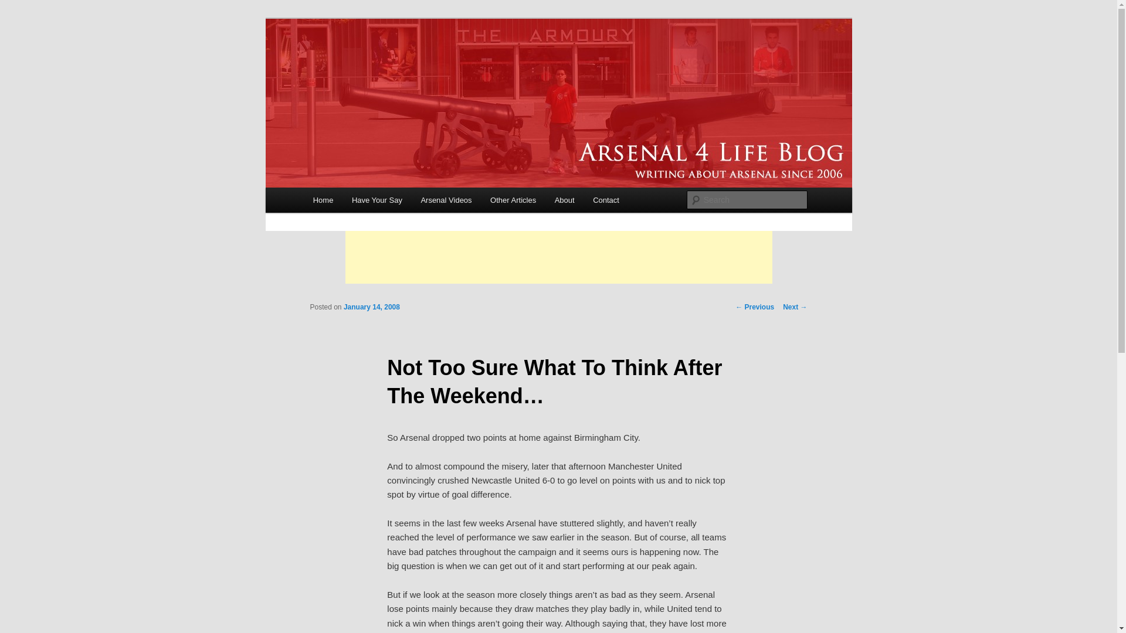 The image size is (1126, 633). Describe the element at coordinates (605, 199) in the screenshot. I see `Contact` at that location.